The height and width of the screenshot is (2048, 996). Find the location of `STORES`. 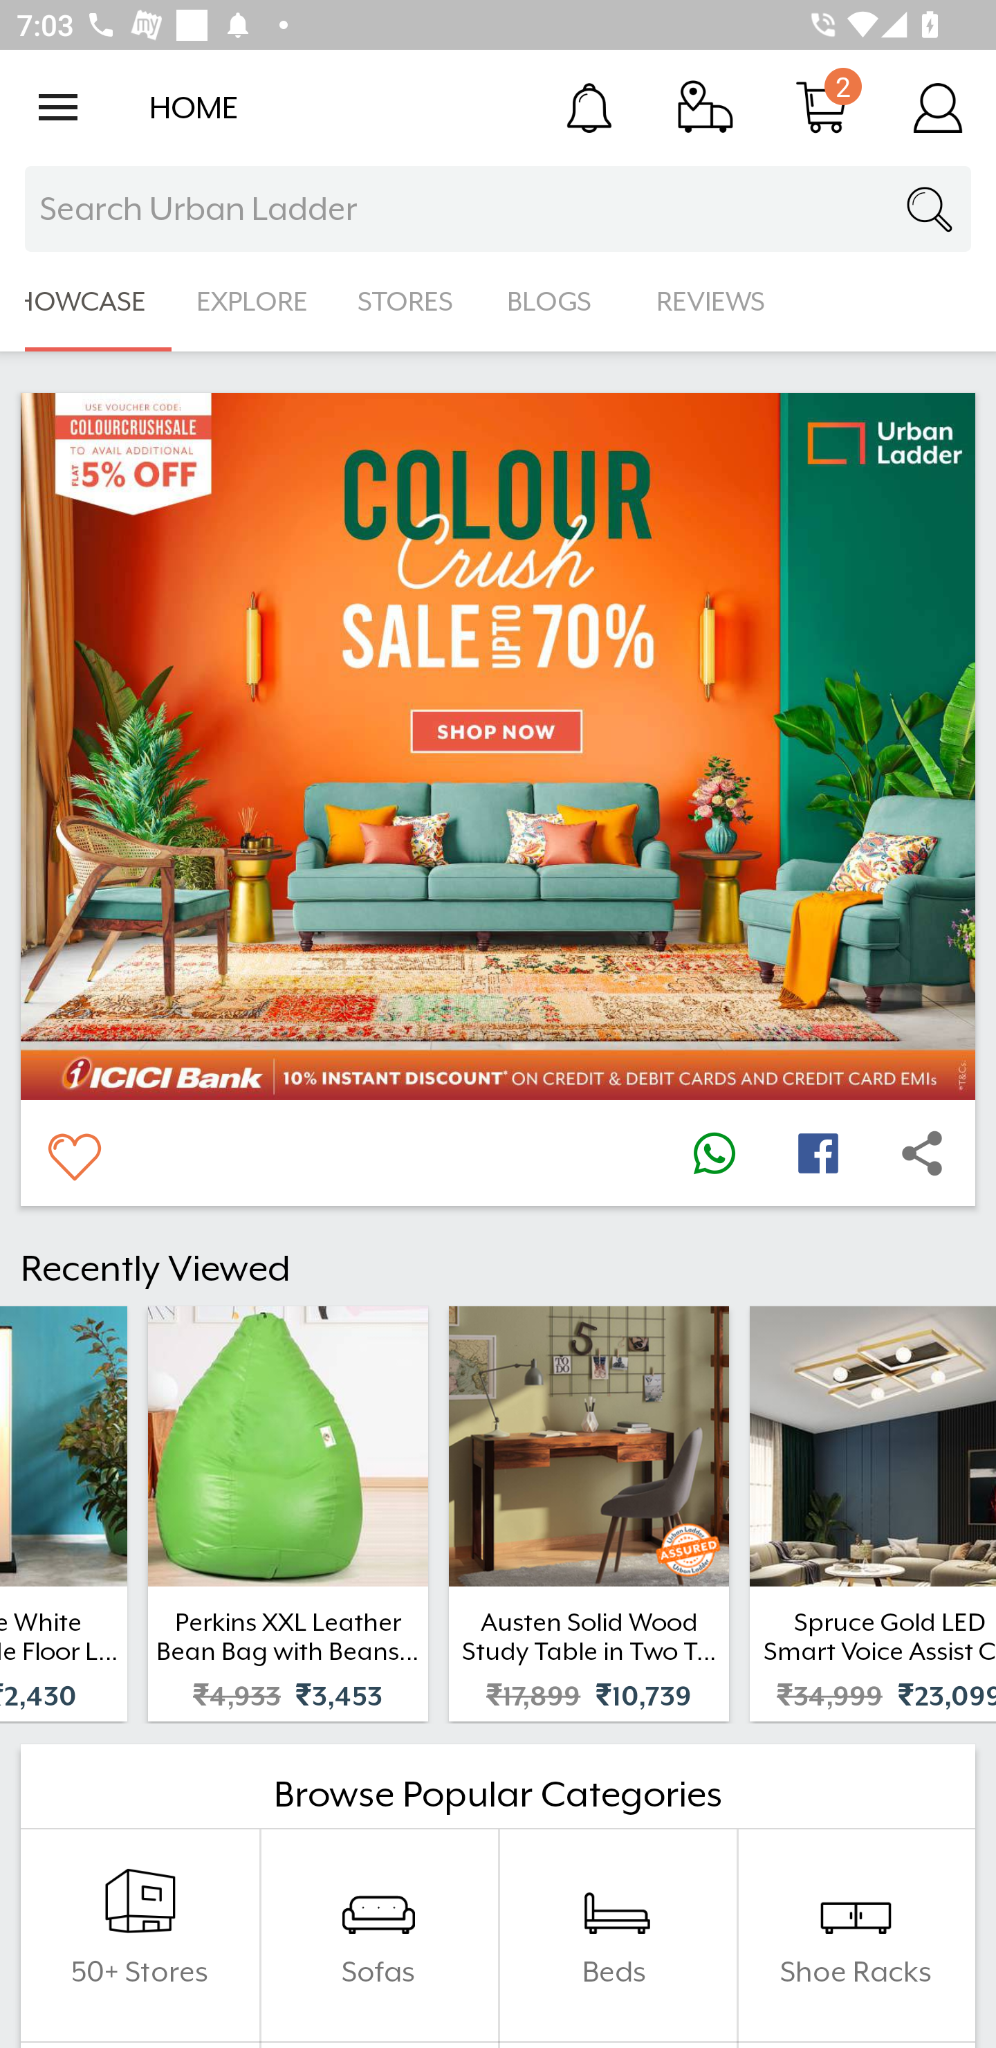

STORES is located at coordinates (407, 302).